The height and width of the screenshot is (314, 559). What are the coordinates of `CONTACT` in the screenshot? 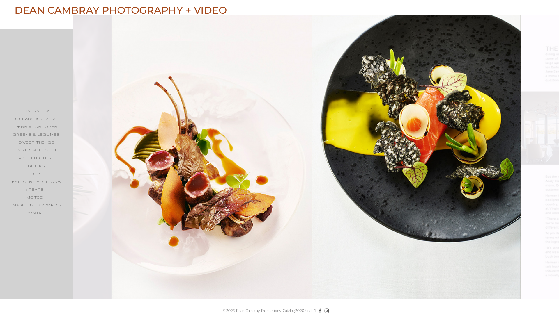 It's located at (37, 213).